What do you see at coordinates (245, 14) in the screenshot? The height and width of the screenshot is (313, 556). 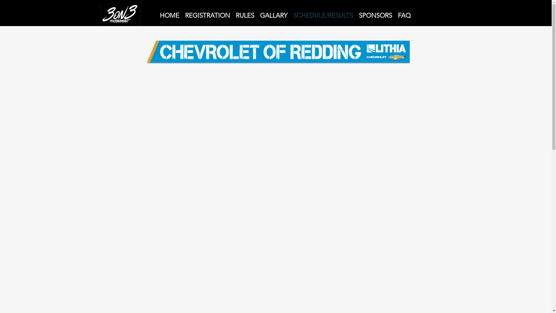 I see `RULES` at bounding box center [245, 14].